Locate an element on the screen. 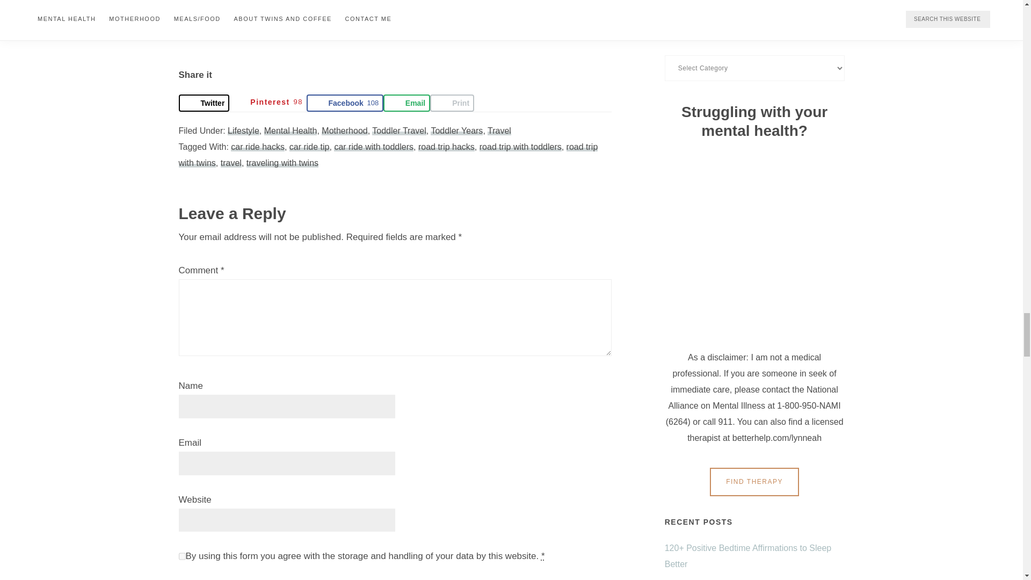 This screenshot has height=580, width=1031. Go is located at coordinates (754, 5).